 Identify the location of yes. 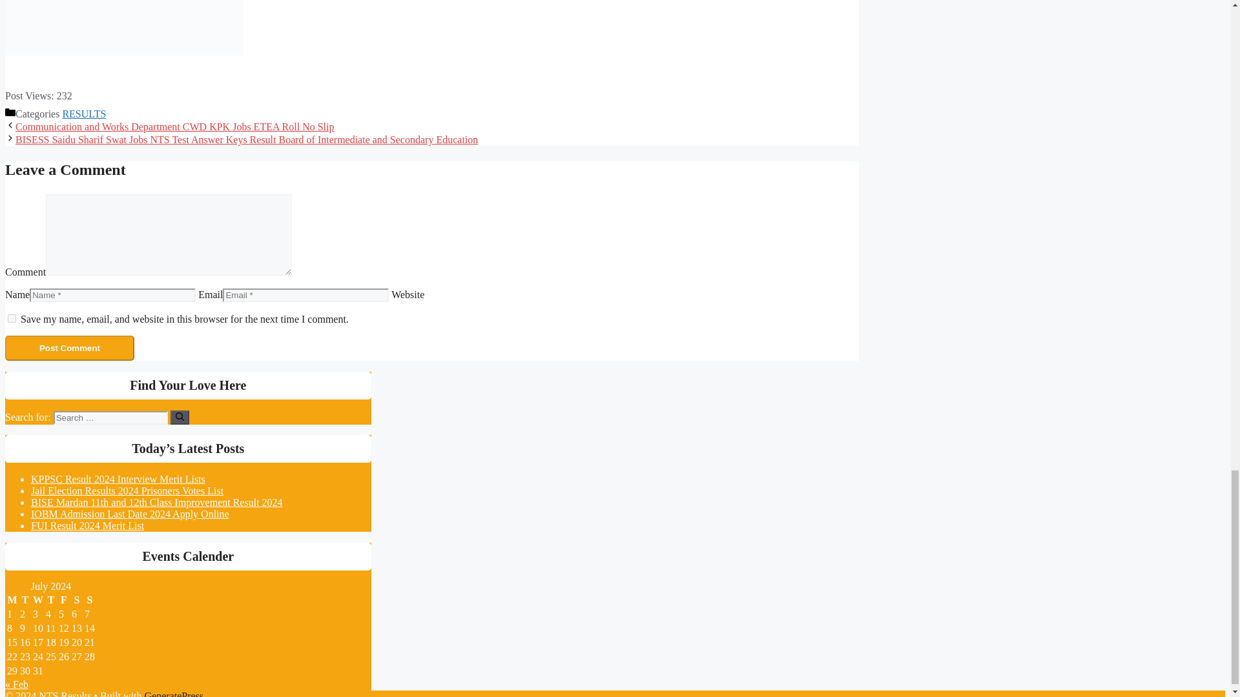
(12, 319).